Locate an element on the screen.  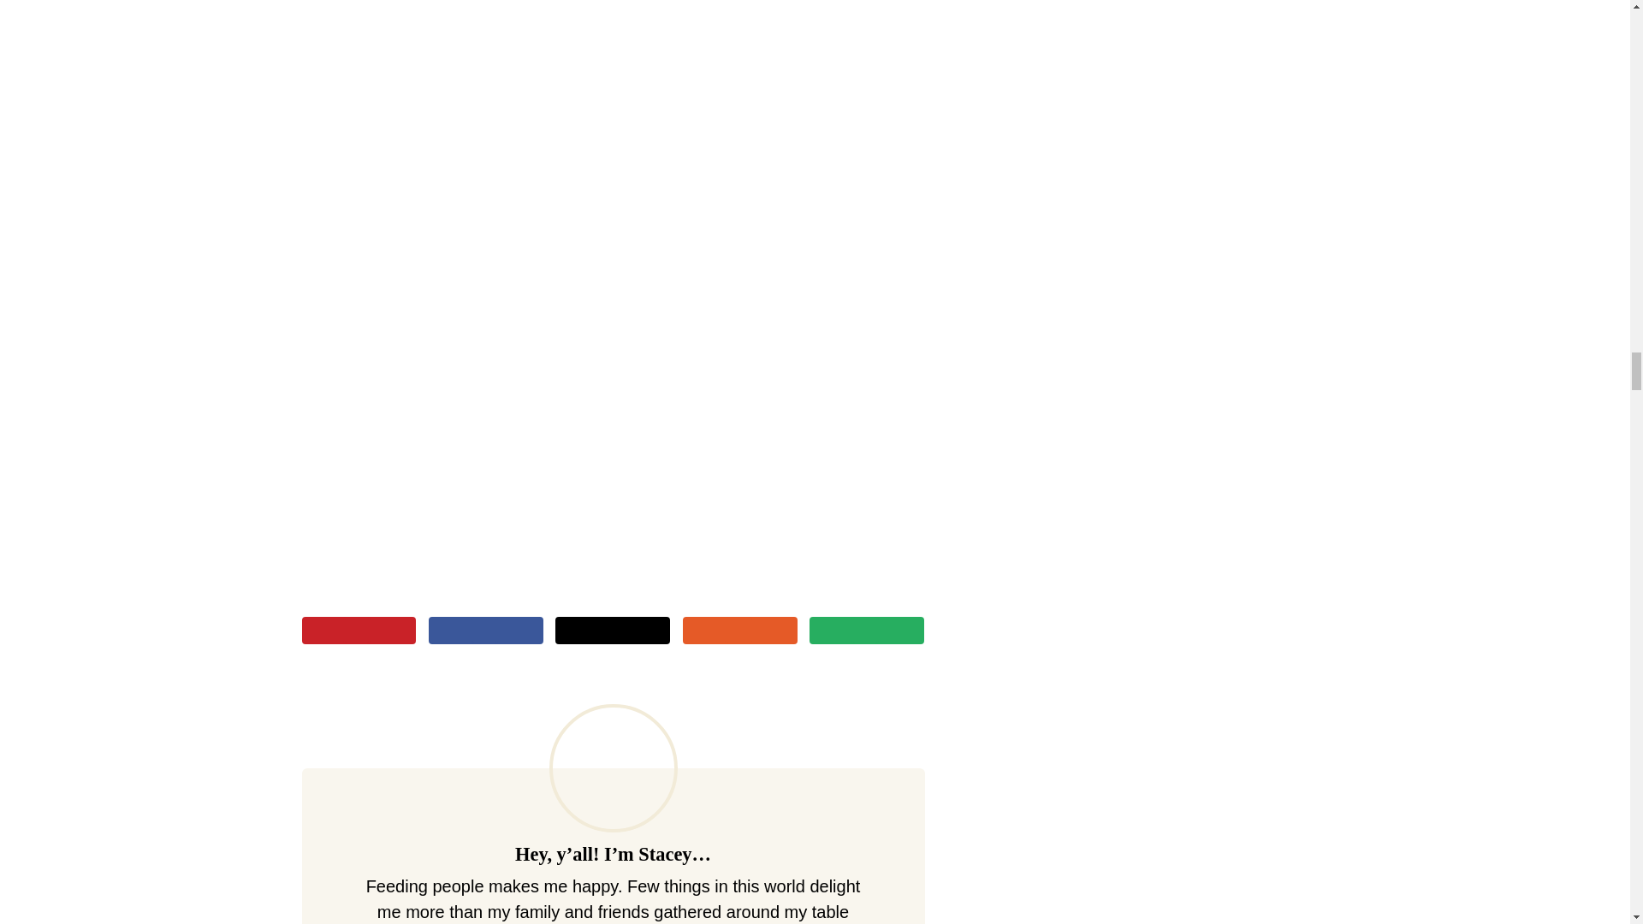
Share on Yummly is located at coordinates (739, 630).